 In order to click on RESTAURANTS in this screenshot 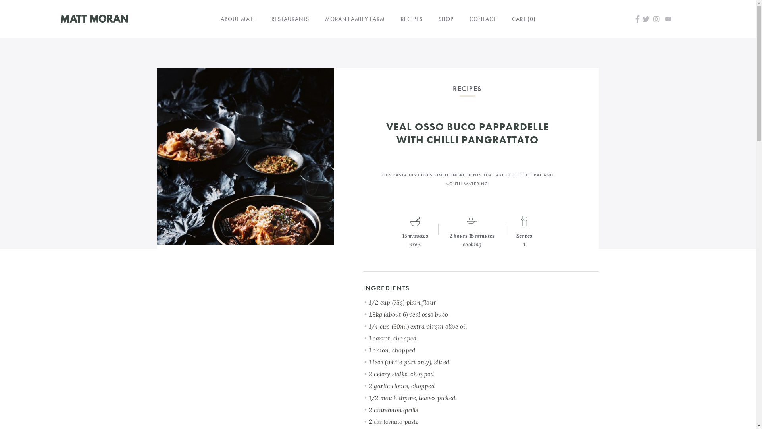, I will do `click(291, 19)`.